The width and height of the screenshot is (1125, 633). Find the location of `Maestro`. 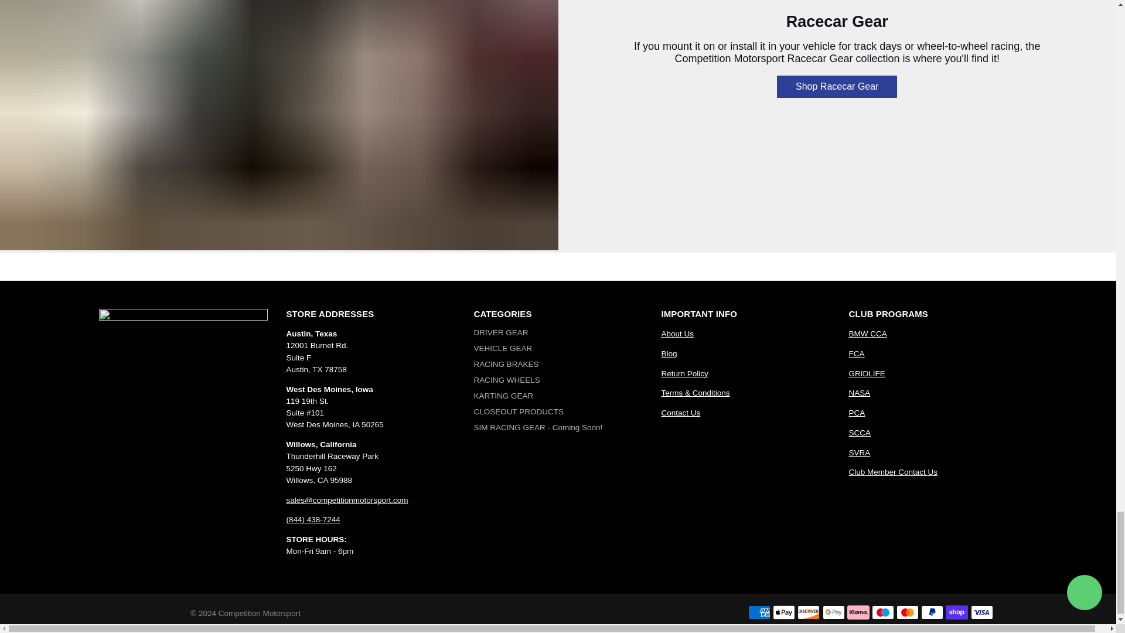

Maestro is located at coordinates (883, 612).